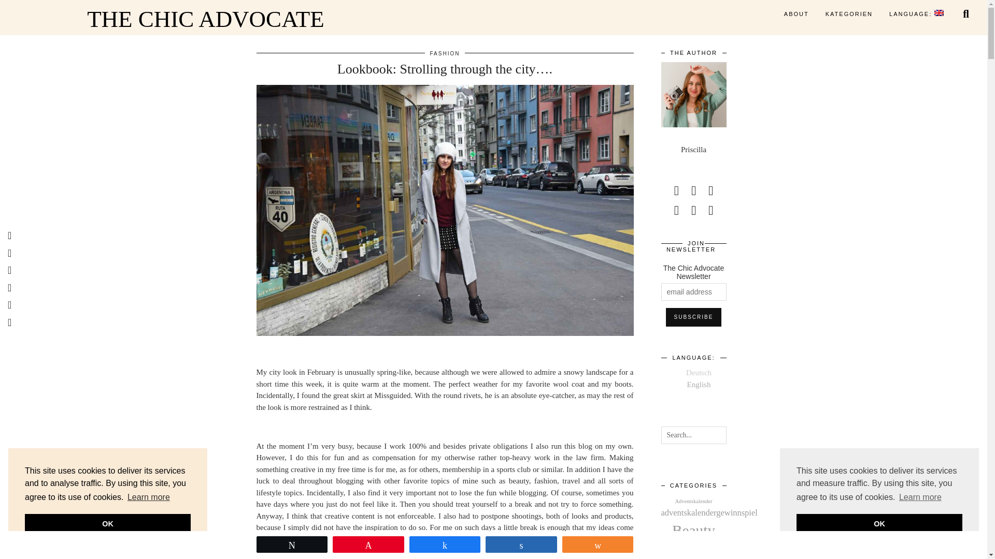 This screenshot has height=559, width=995. Describe the element at coordinates (920, 497) in the screenshot. I see `Learn more` at that location.